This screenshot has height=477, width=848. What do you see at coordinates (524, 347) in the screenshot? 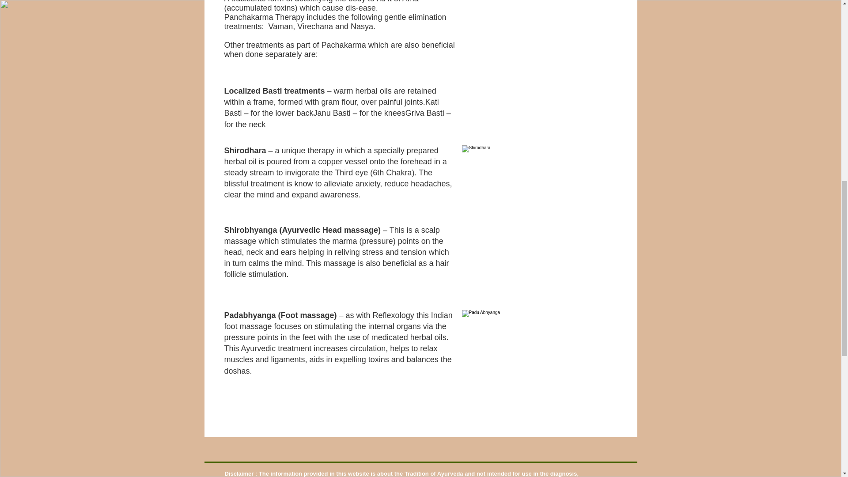
I see `Ayurvedic Foot Massage` at bounding box center [524, 347].